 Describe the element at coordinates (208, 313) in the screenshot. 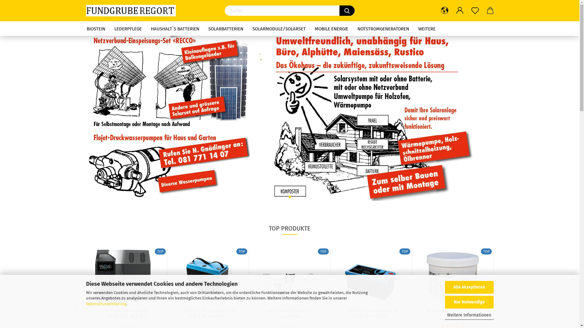

I see `LiFePO4-Lithiumbatterie 12 V 100 Ah mit BMS...` at that location.